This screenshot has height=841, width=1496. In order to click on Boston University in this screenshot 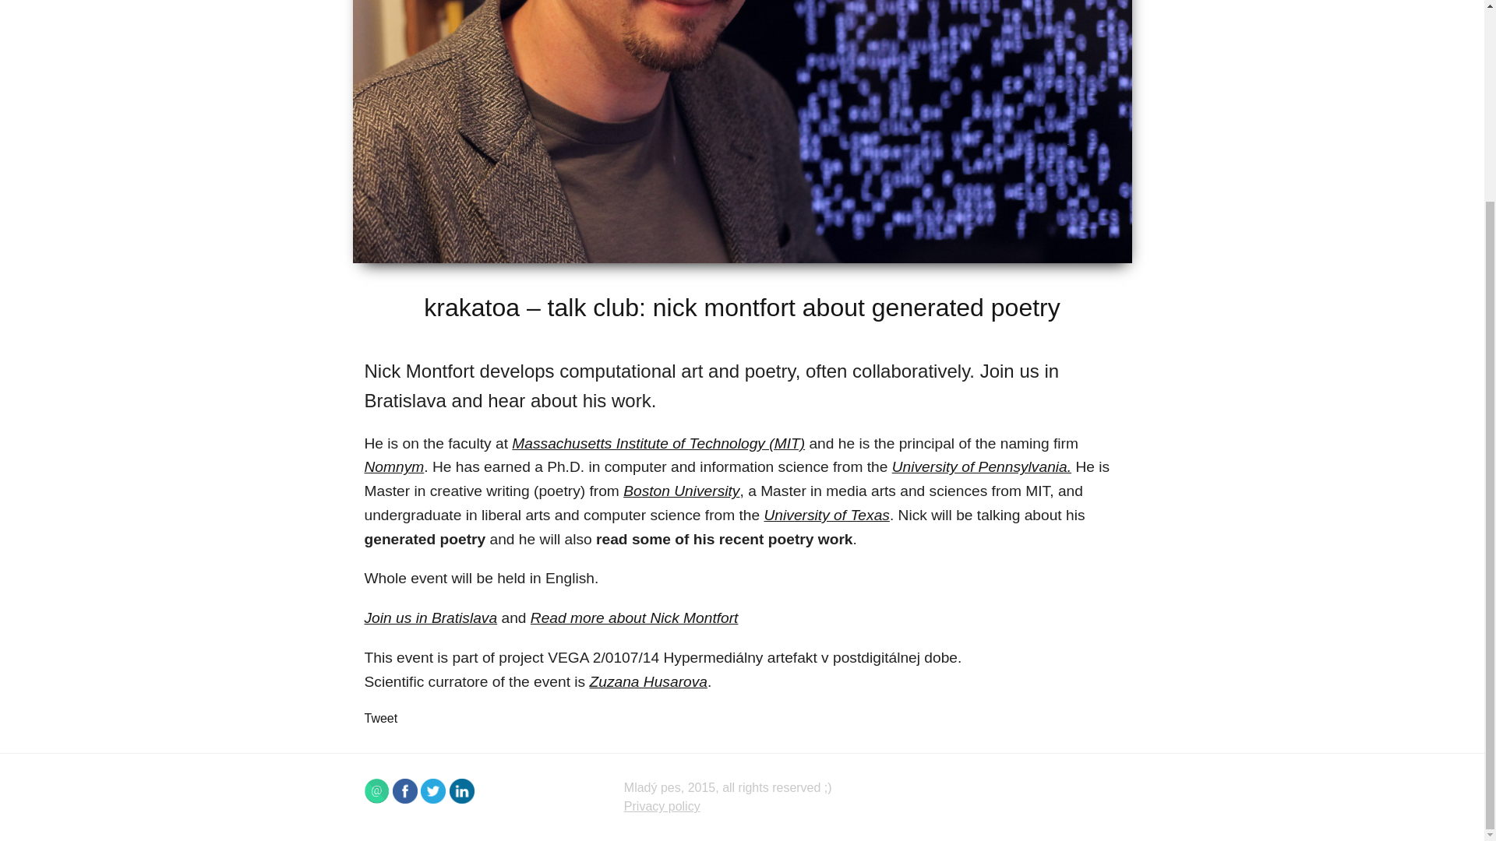, I will do `click(681, 491)`.